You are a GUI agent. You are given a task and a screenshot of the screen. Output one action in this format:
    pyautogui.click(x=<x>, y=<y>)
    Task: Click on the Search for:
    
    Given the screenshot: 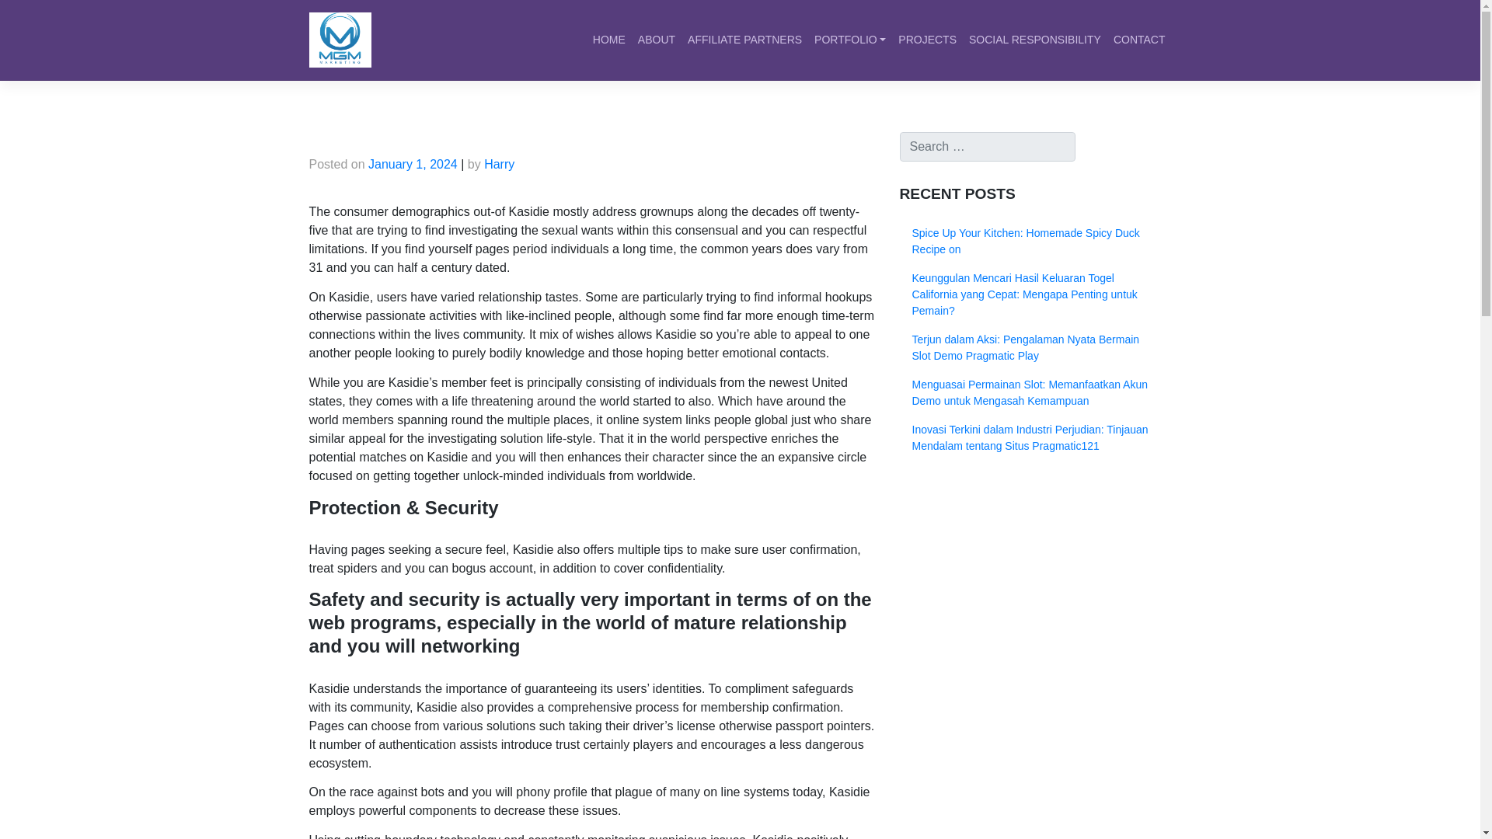 What is the action you would take?
    pyautogui.click(x=987, y=146)
    